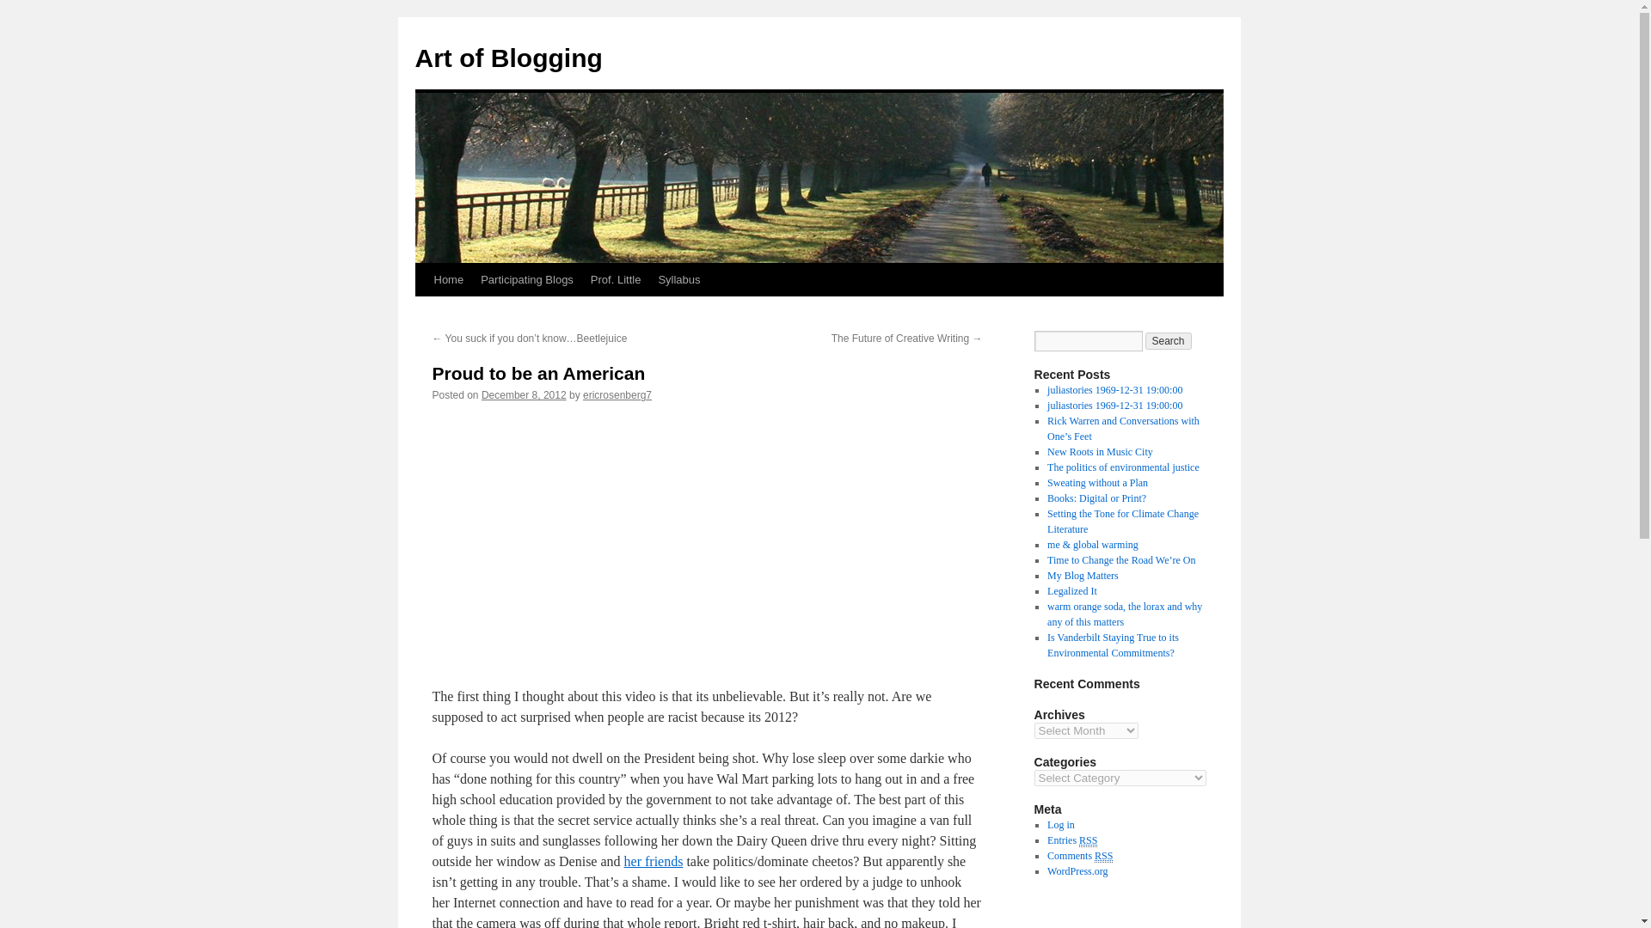 The image size is (1651, 928). I want to click on Sweating without a Plan, so click(1097, 483).